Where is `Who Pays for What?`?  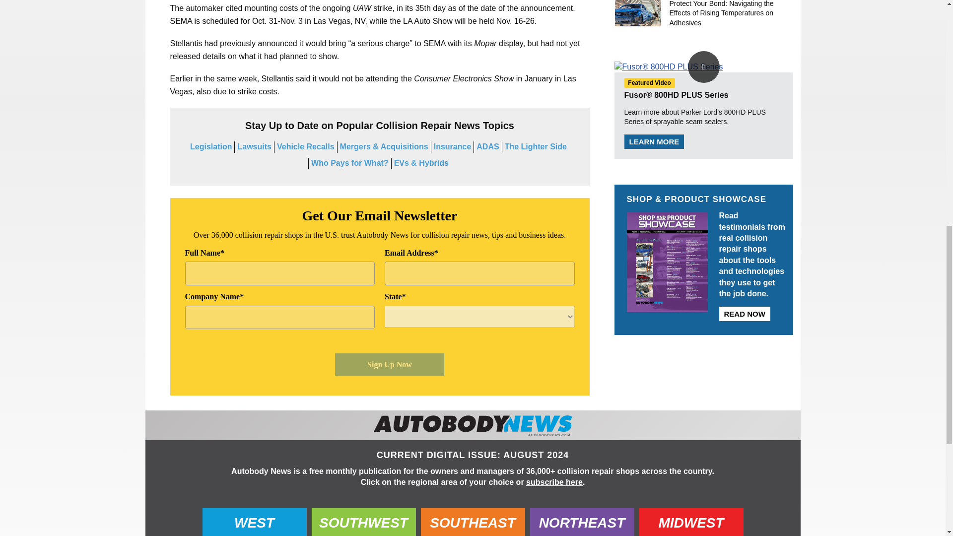 Who Pays for What? is located at coordinates (350, 163).